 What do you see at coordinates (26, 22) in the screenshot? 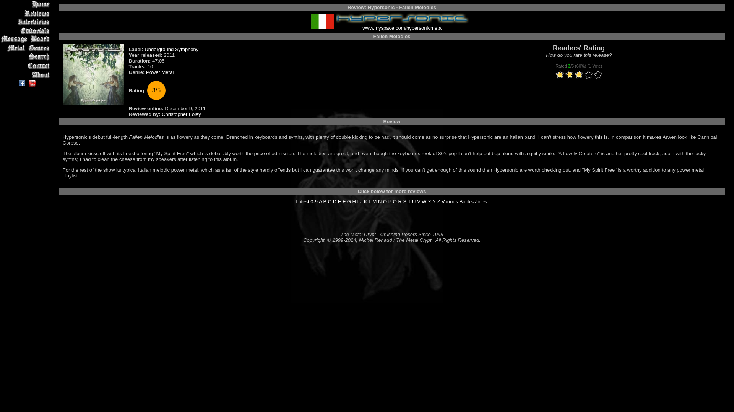
I see `Interviews` at bounding box center [26, 22].